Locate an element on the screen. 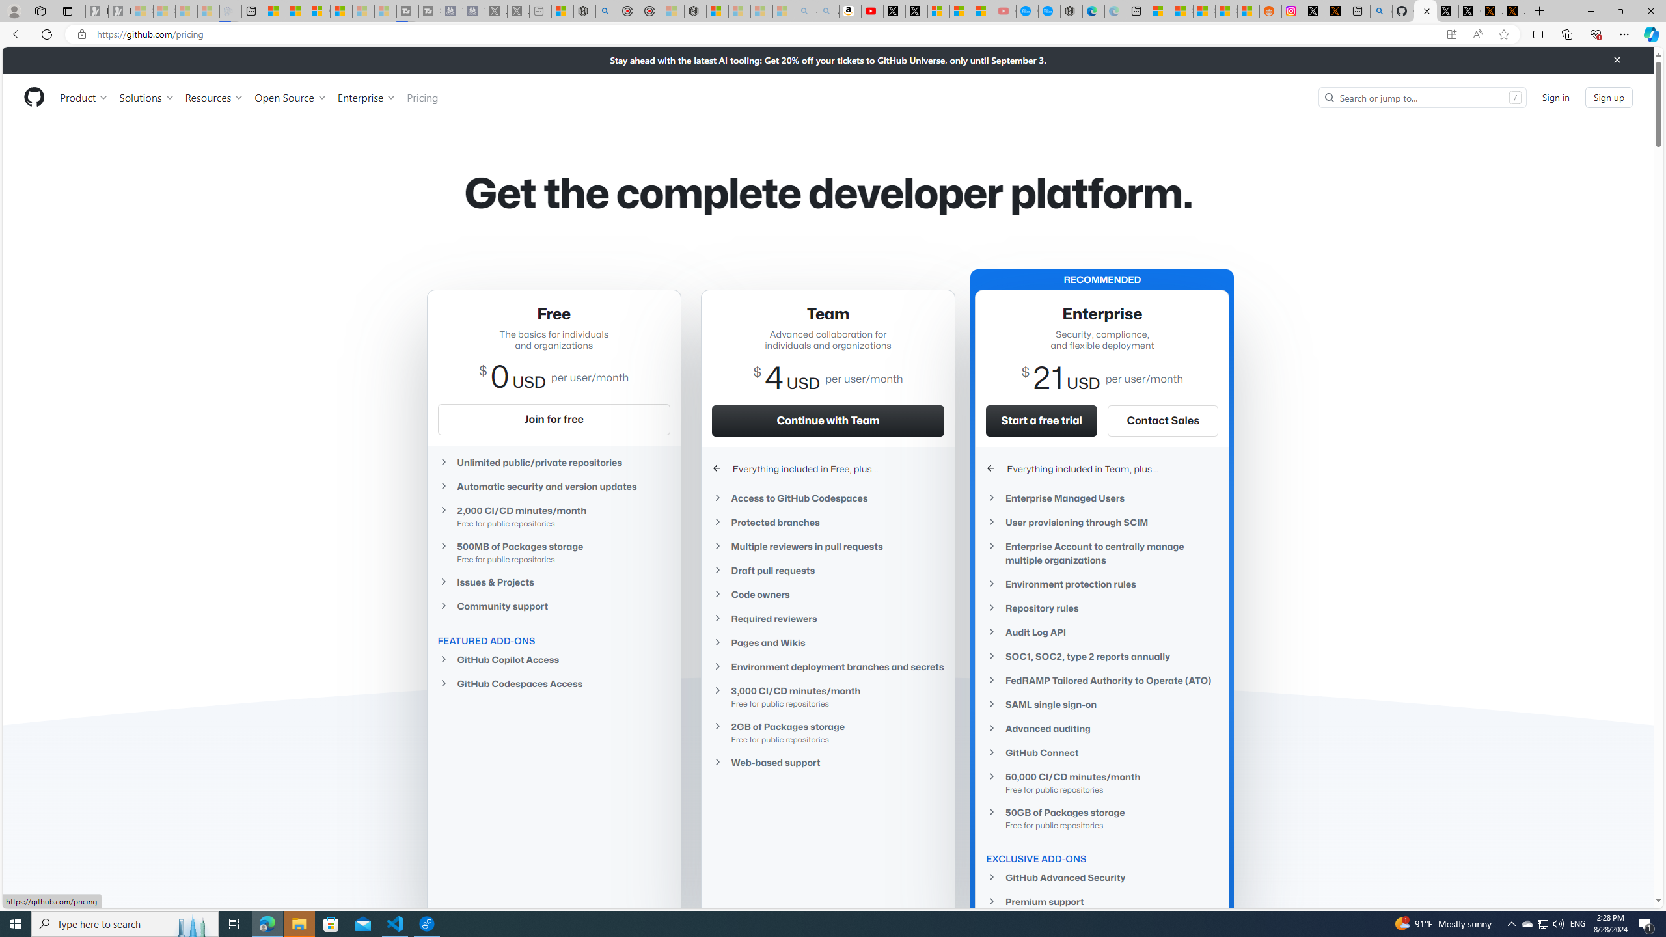 The image size is (1666, 937). Day 1: Arriving in Yemen (surreal to be here) - YouTube is located at coordinates (873, 11).